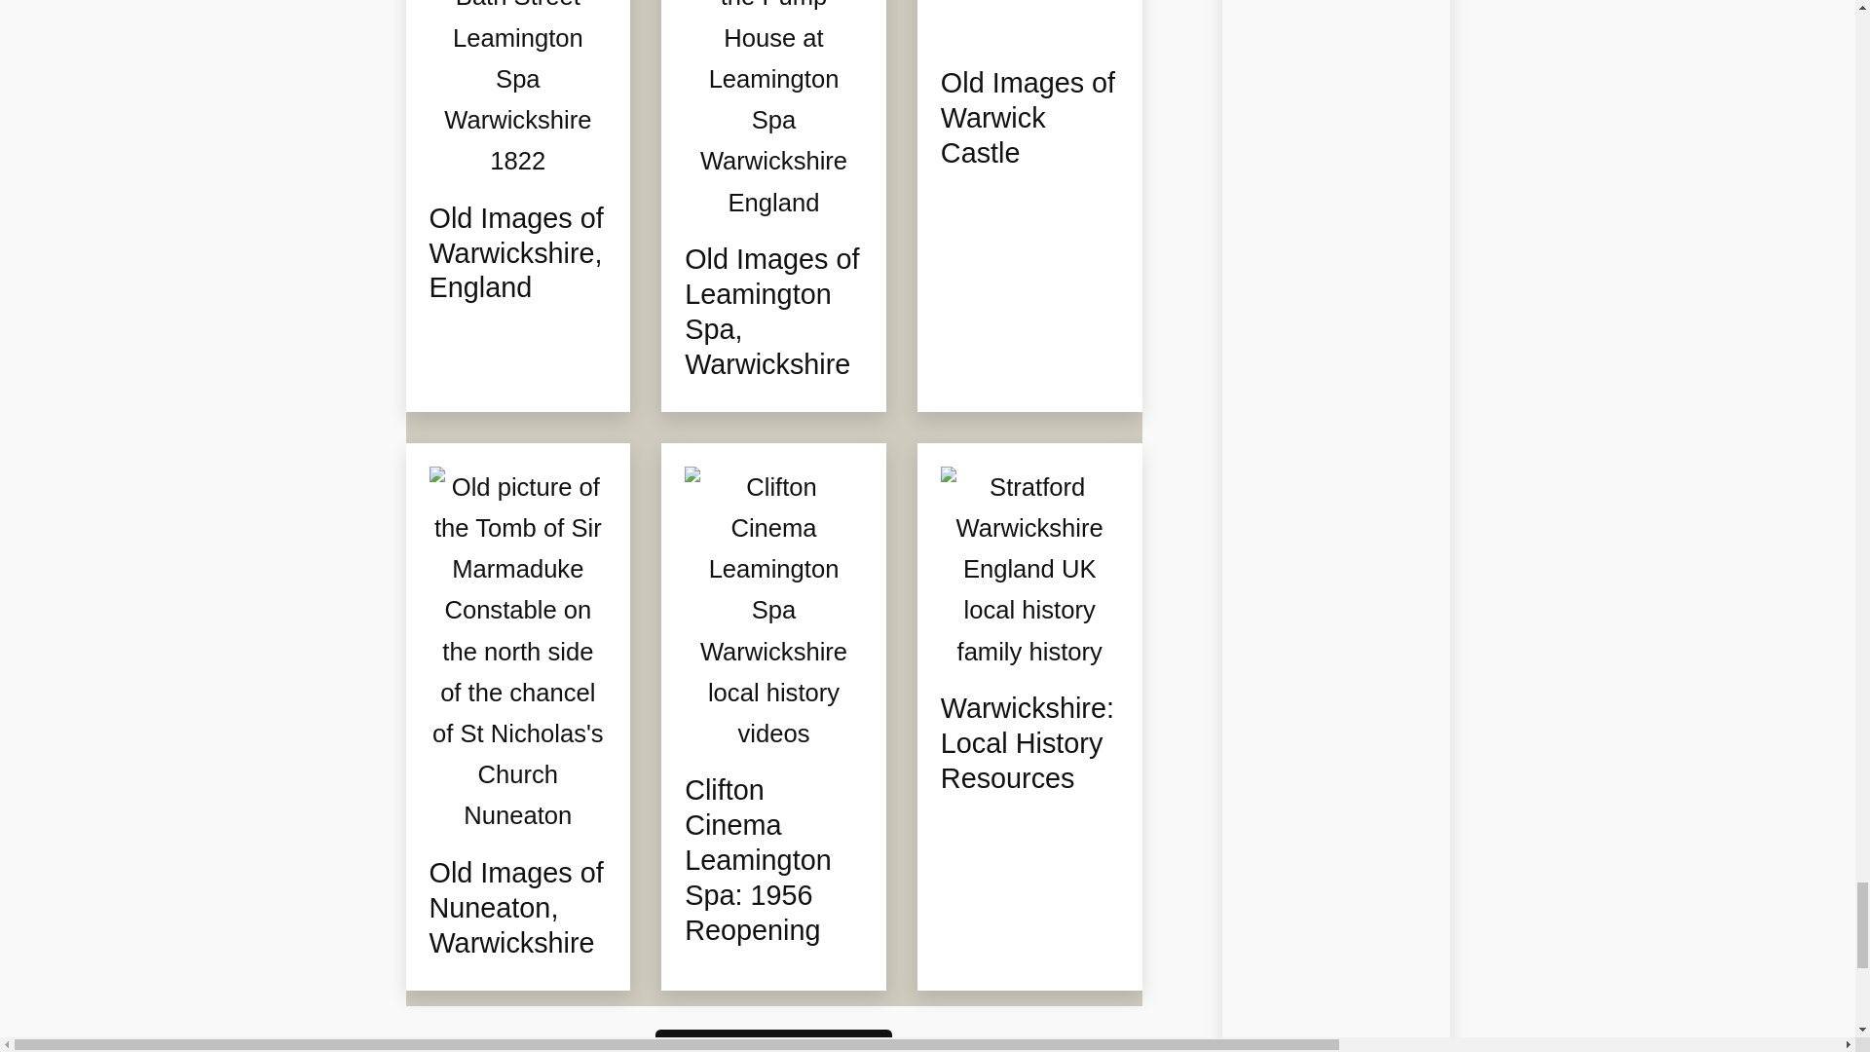 Image resolution: width=1870 pixels, height=1052 pixels. What do you see at coordinates (773, 861) in the screenshot?
I see `Clifton Cinema Leamington Spa: 1956 Reopening` at bounding box center [773, 861].